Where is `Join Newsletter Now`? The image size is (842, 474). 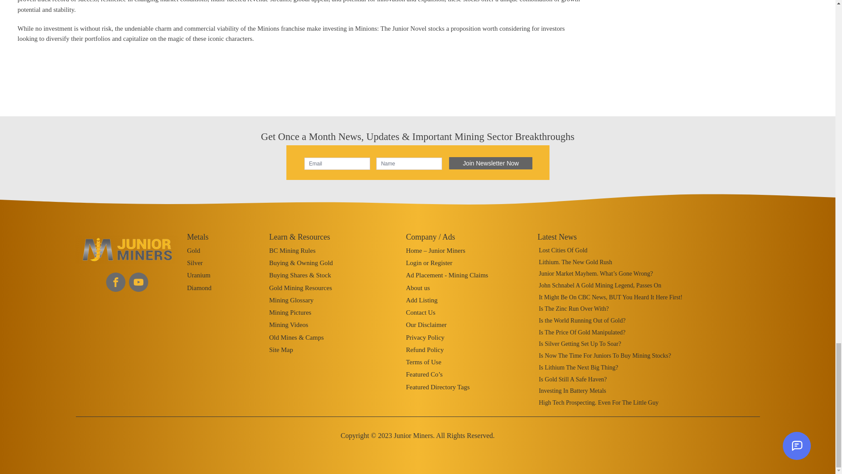
Join Newsletter Now is located at coordinates (490, 163).